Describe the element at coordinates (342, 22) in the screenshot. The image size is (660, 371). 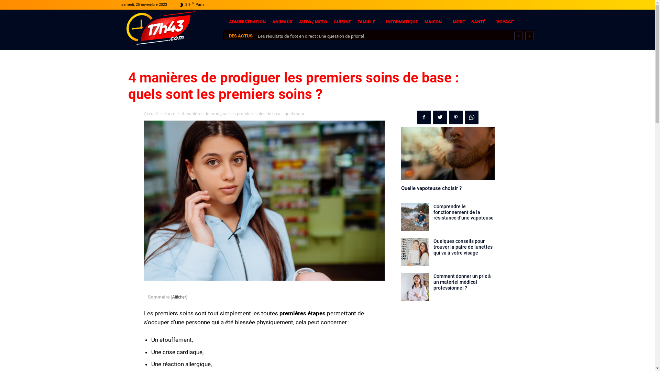
I see `CUISINE` at that location.